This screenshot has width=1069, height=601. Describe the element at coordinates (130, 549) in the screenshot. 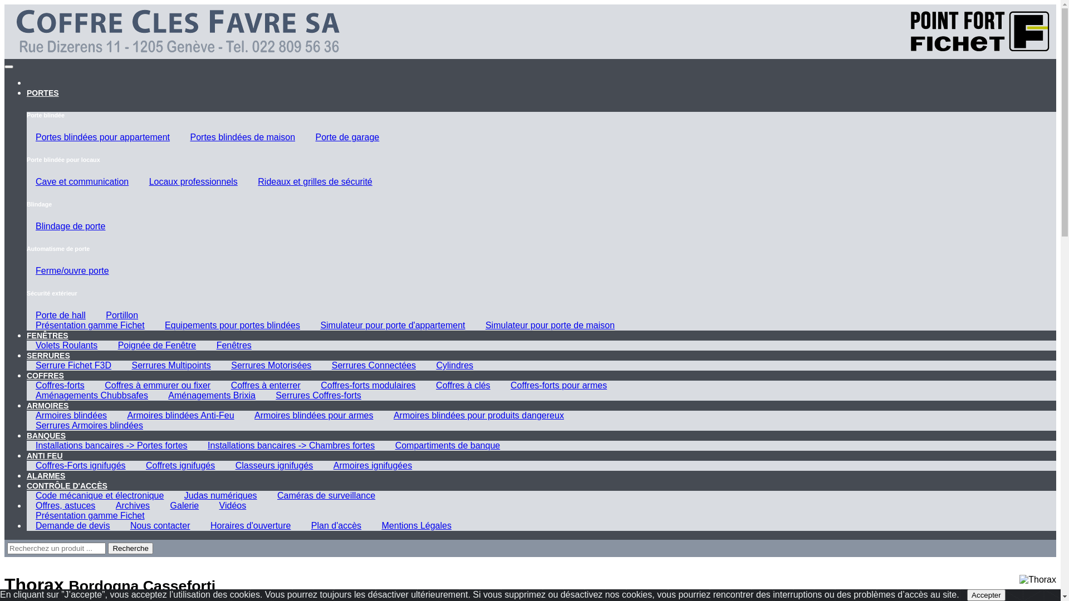

I see `Recherche` at that location.